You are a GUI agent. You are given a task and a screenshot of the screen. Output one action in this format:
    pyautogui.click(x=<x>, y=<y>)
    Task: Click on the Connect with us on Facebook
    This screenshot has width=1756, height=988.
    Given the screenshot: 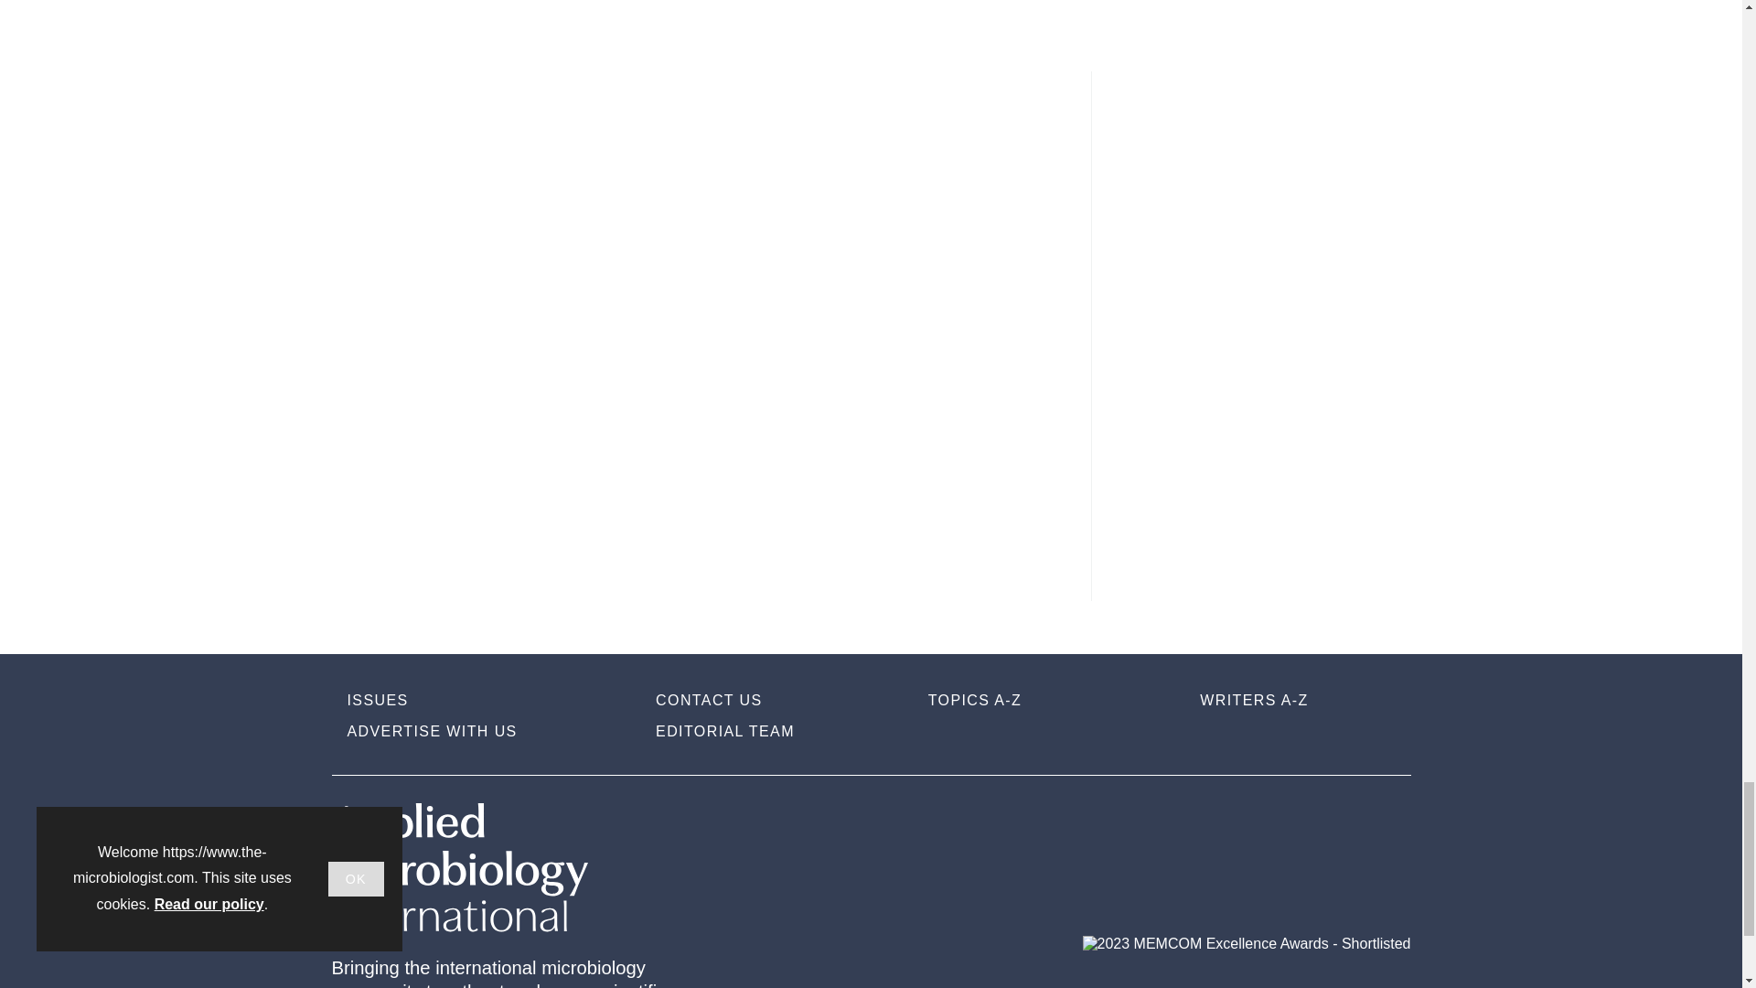 What is the action you would take?
    pyautogui.click(x=1387, y=823)
    